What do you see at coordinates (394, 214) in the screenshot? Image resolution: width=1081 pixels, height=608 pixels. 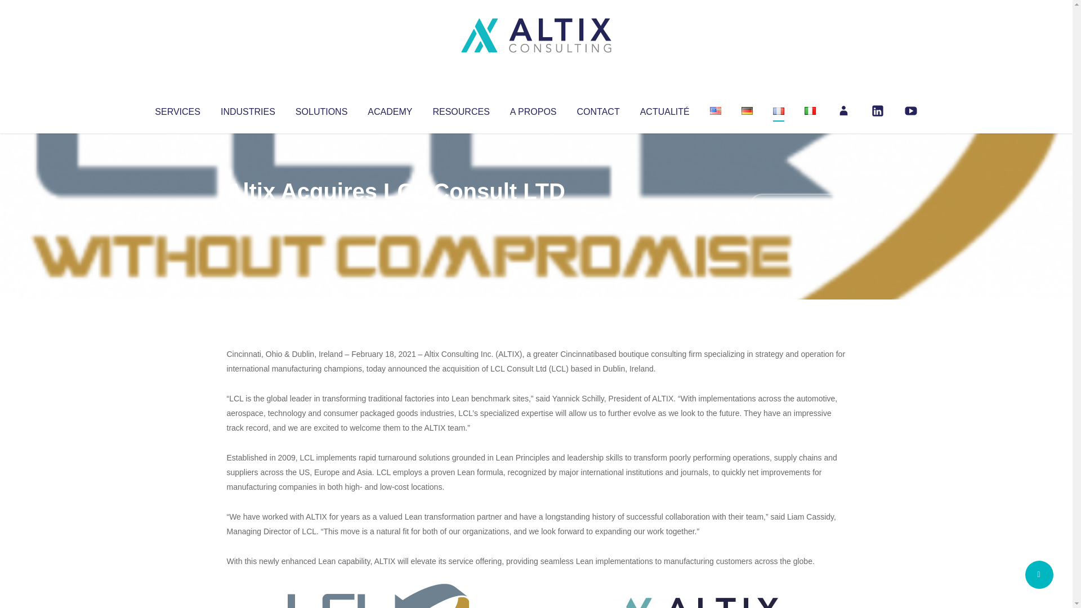 I see `Uncategorized` at bounding box center [394, 214].